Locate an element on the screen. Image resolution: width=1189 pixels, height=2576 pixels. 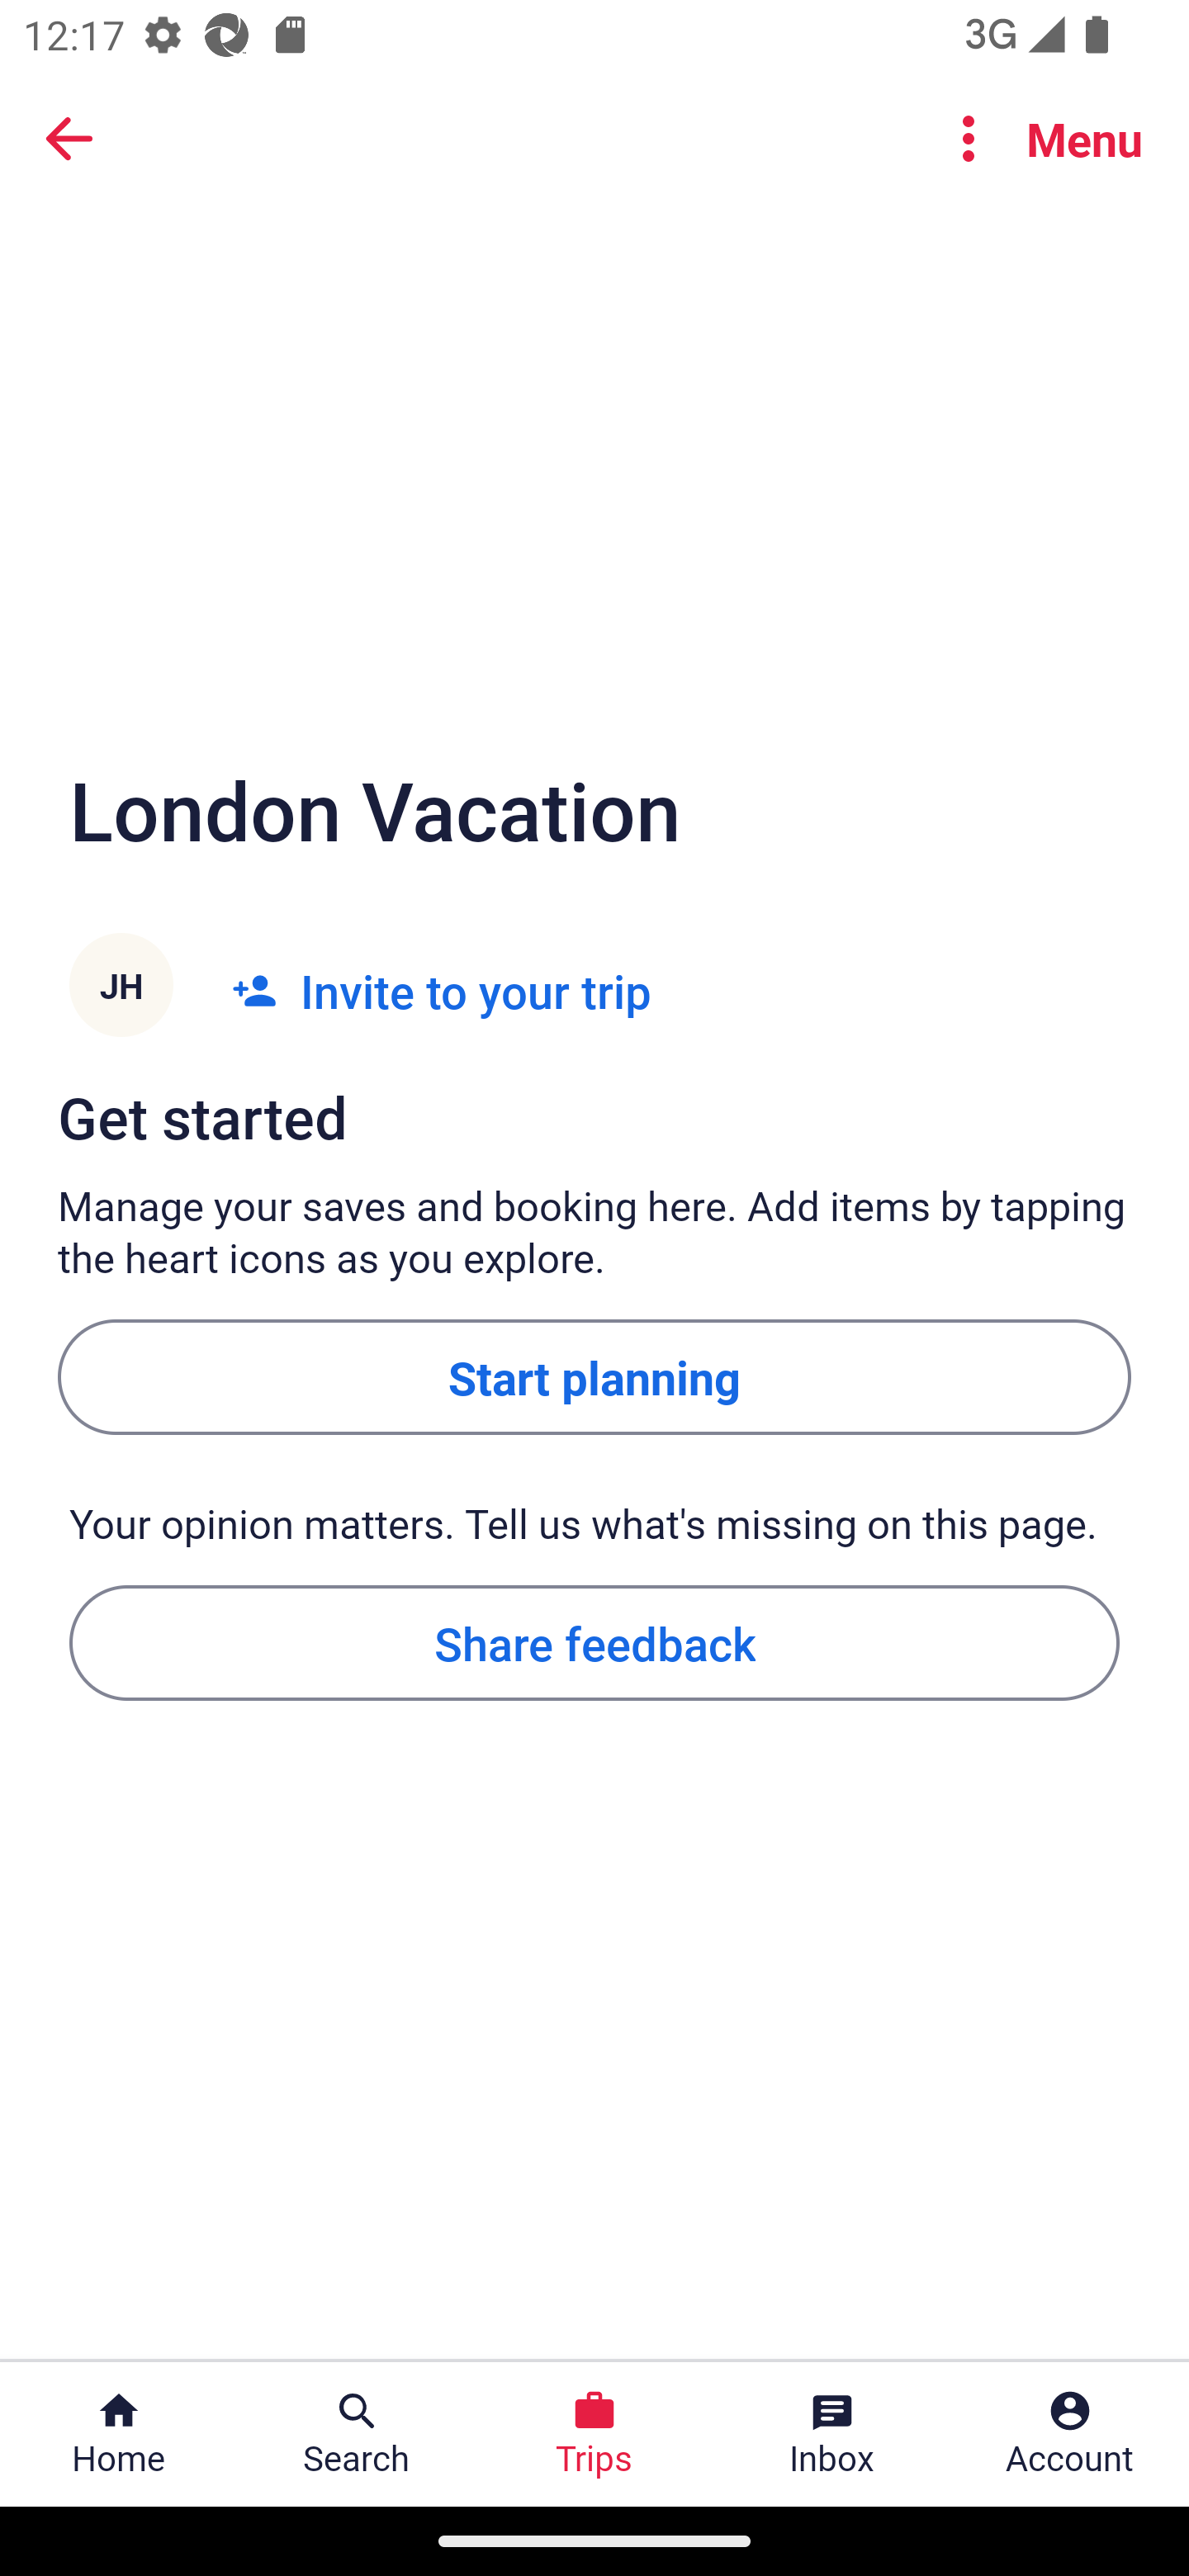
BACK is located at coordinates (69, 139).